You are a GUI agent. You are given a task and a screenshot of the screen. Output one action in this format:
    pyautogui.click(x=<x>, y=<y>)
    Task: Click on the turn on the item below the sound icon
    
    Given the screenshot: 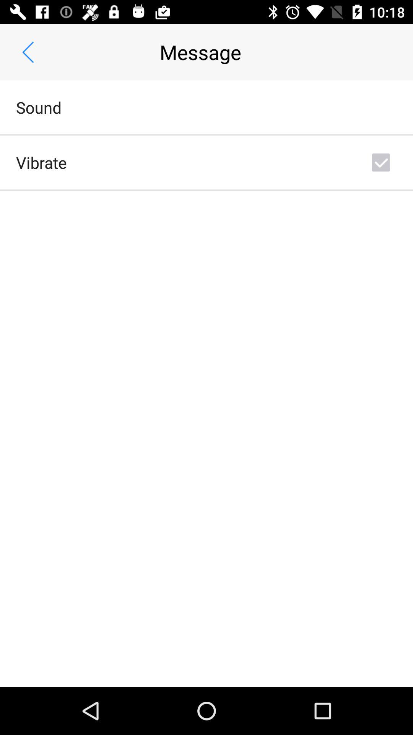 What is the action you would take?
    pyautogui.click(x=41, y=162)
    